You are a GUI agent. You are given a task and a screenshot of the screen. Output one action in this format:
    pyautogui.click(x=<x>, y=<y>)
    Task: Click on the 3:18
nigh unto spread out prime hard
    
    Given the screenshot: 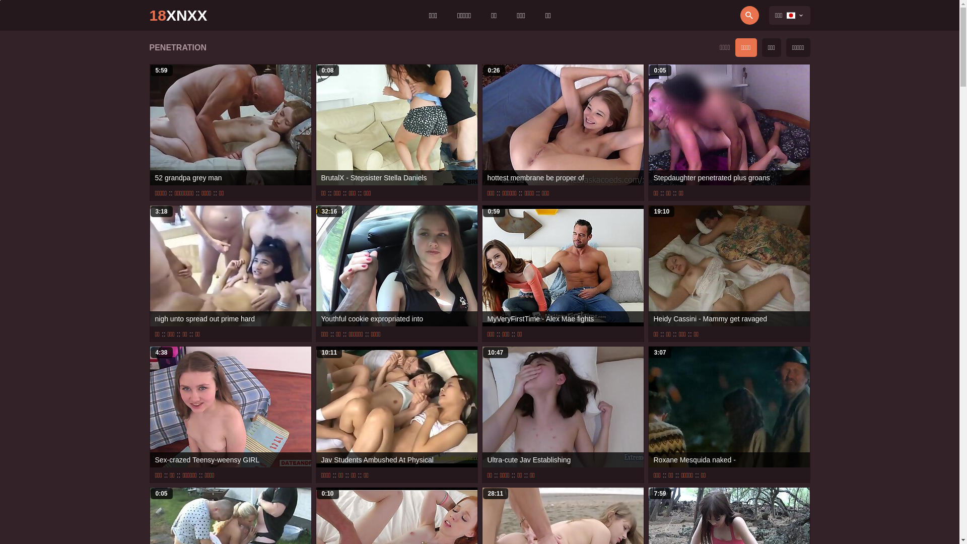 What is the action you would take?
    pyautogui.click(x=231, y=266)
    